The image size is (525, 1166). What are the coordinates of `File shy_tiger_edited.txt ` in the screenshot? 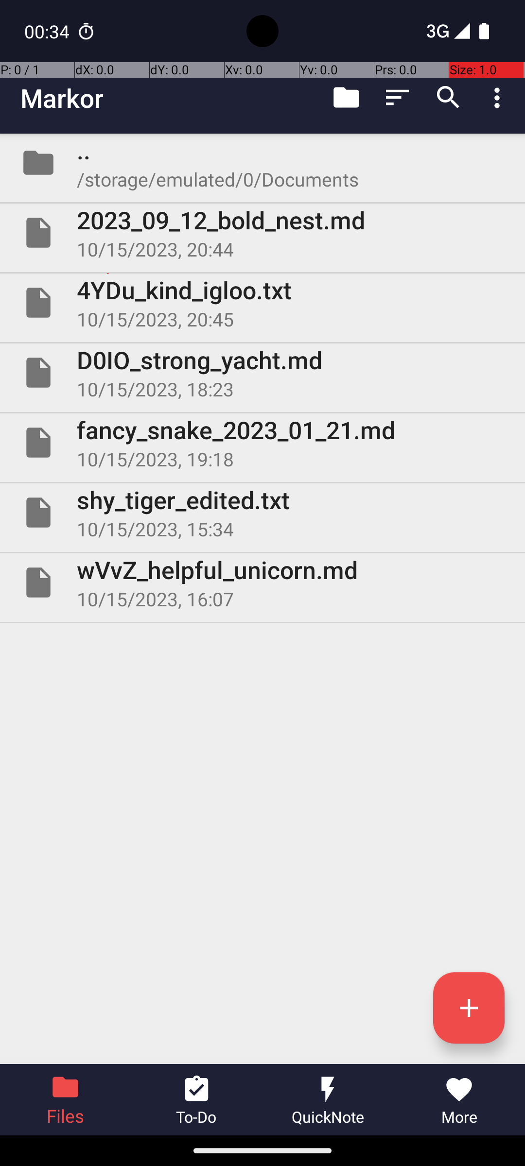 It's located at (262, 513).